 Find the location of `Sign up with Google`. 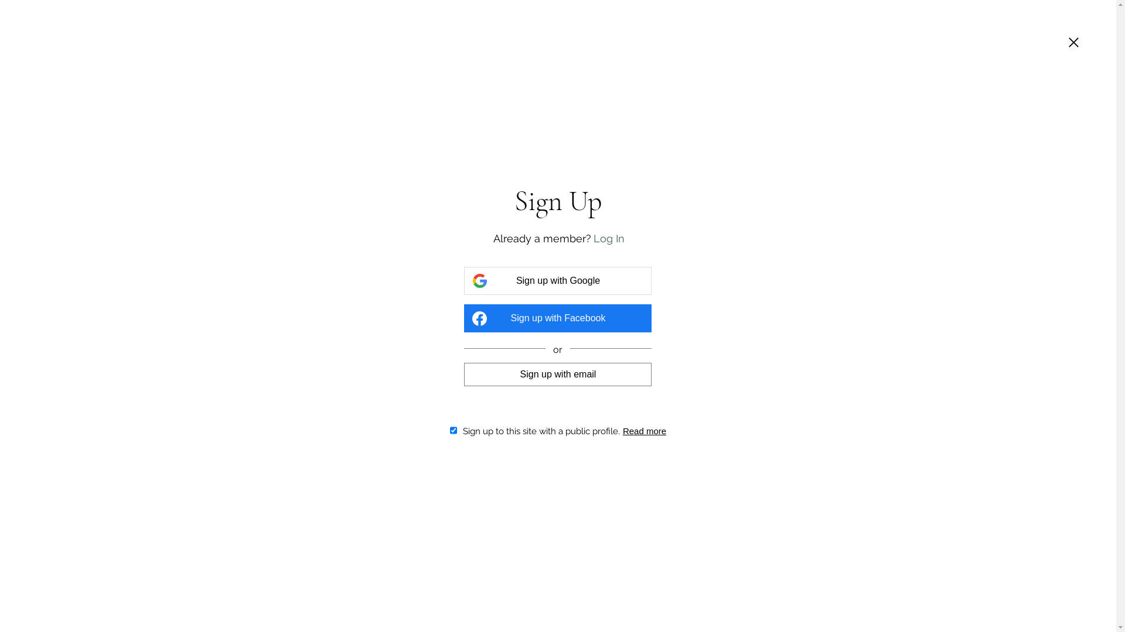

Sign up with Google is located at coordinates (558, 281).